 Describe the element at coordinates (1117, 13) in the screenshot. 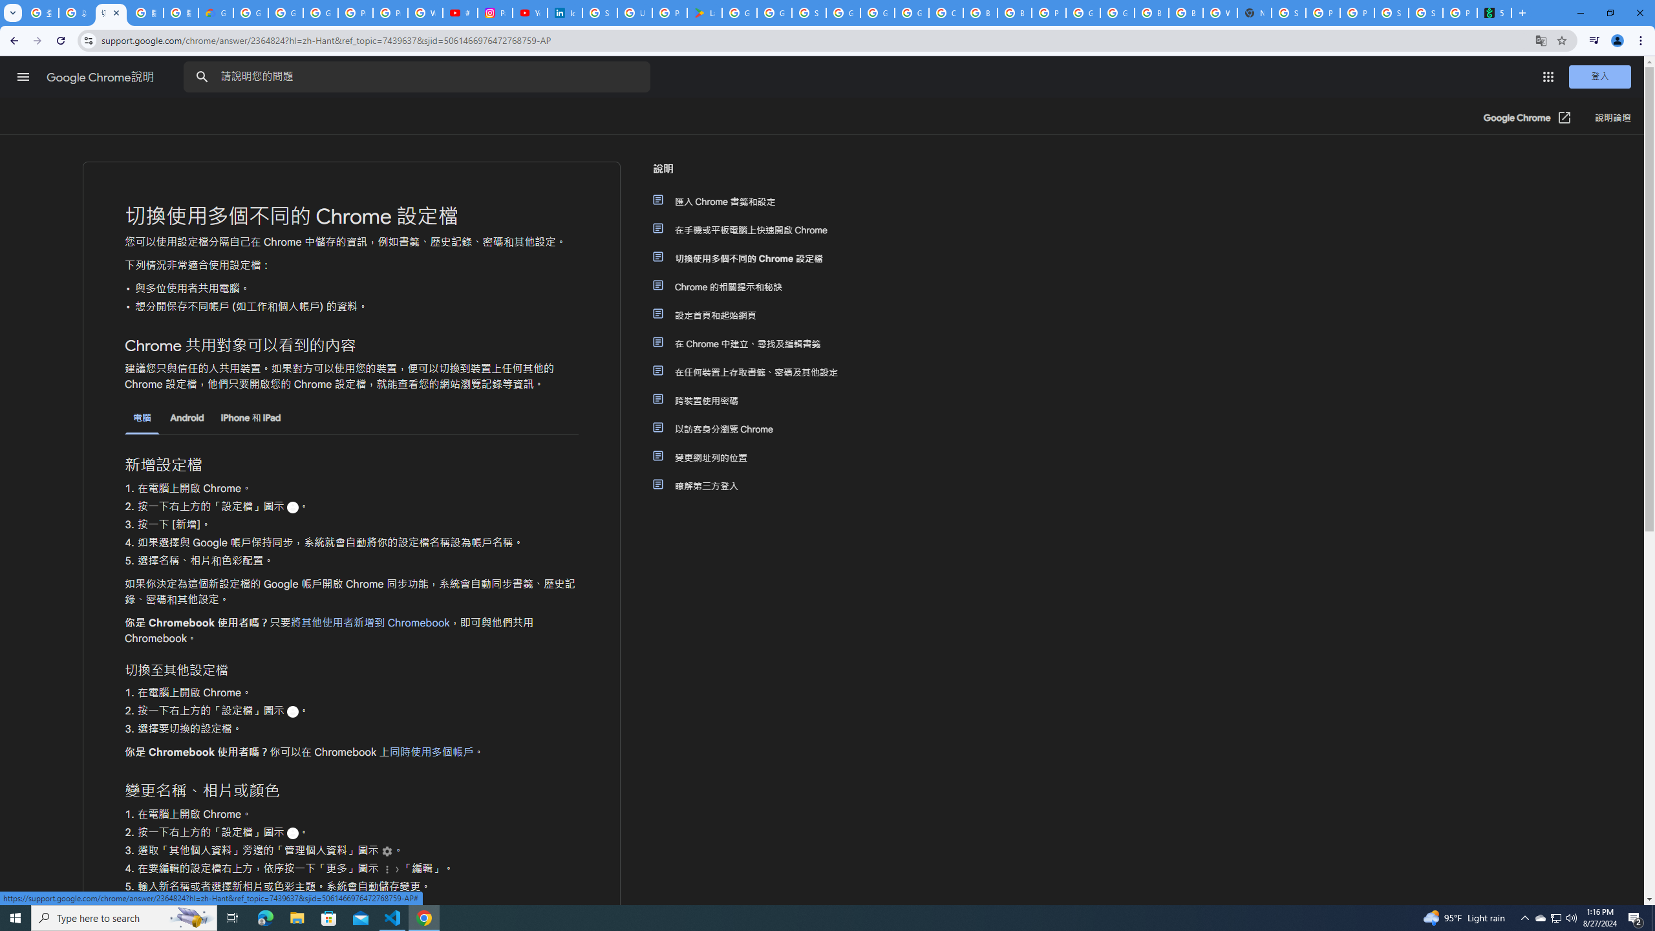

I see `Google Cloud Platform` at that location.